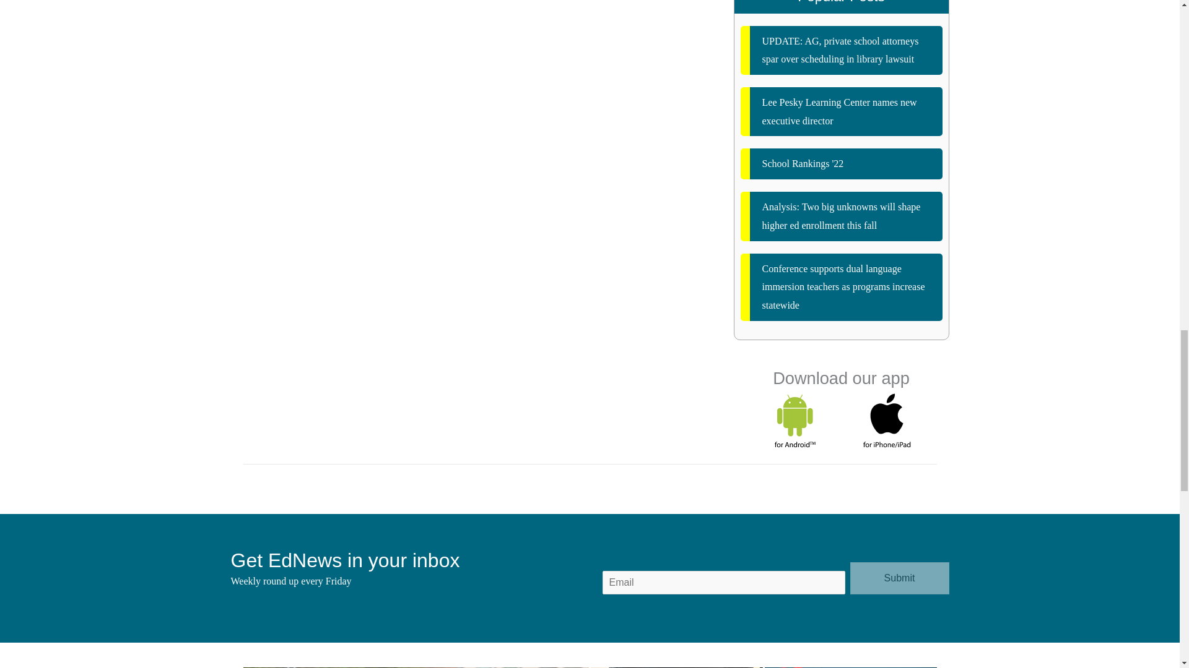  Describe the element at coordinates (842, 111) in the screenshot. I see `Lee Pesky Learning Center names new executive director` at that location.